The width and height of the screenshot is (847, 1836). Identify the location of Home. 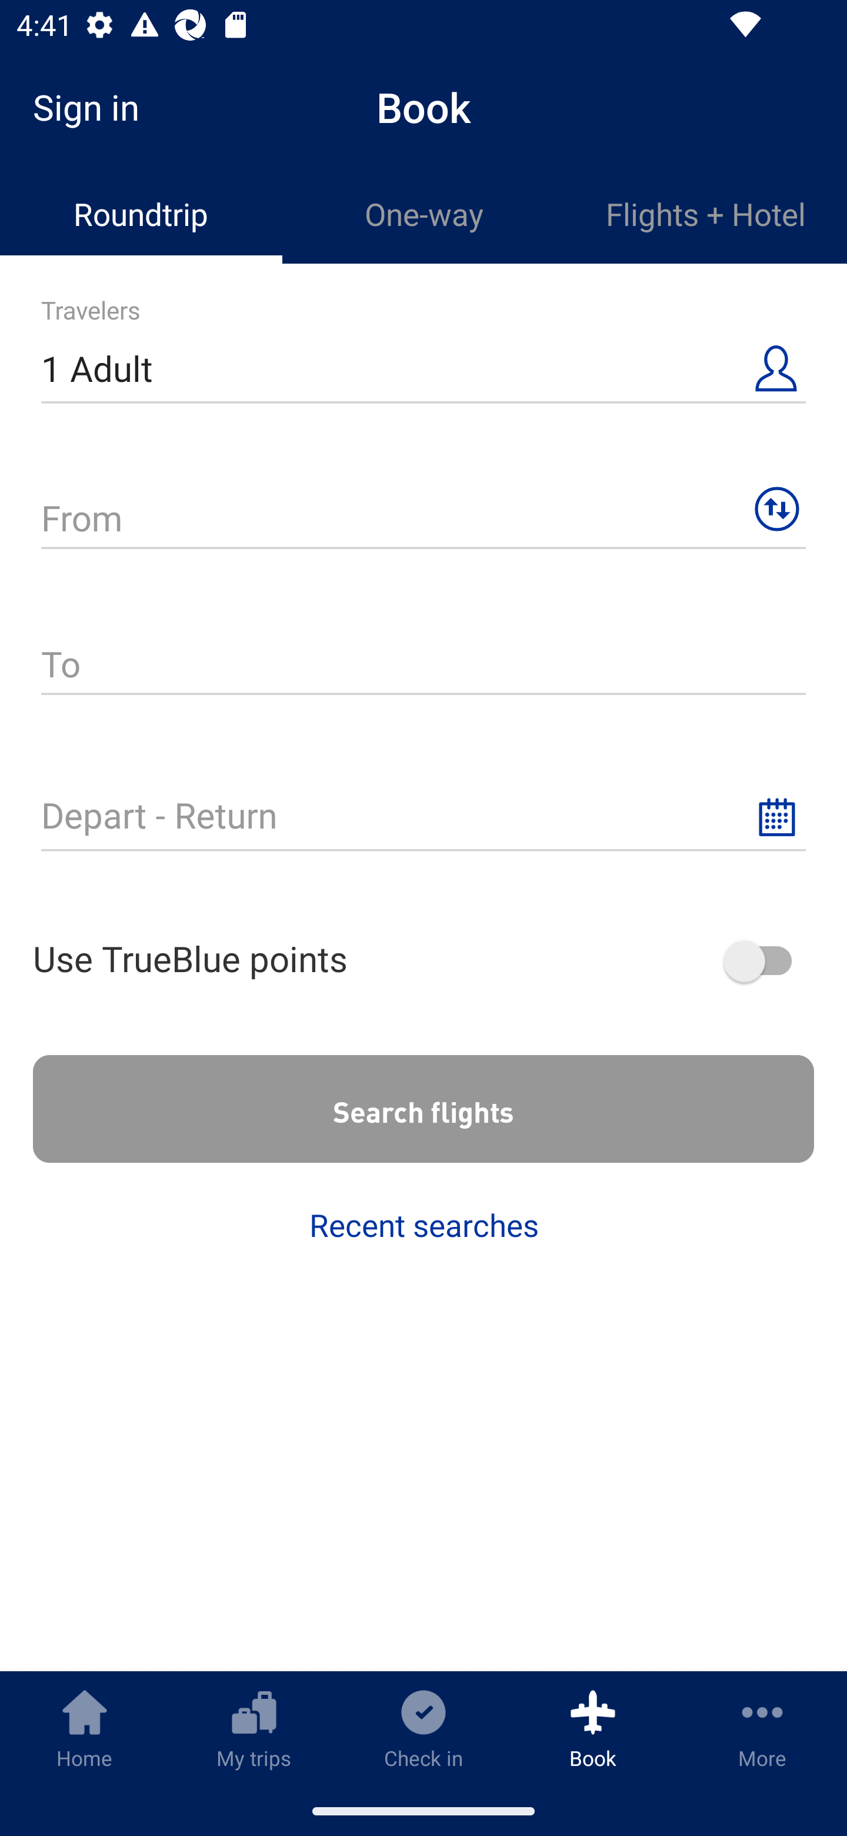
(85, 1728).